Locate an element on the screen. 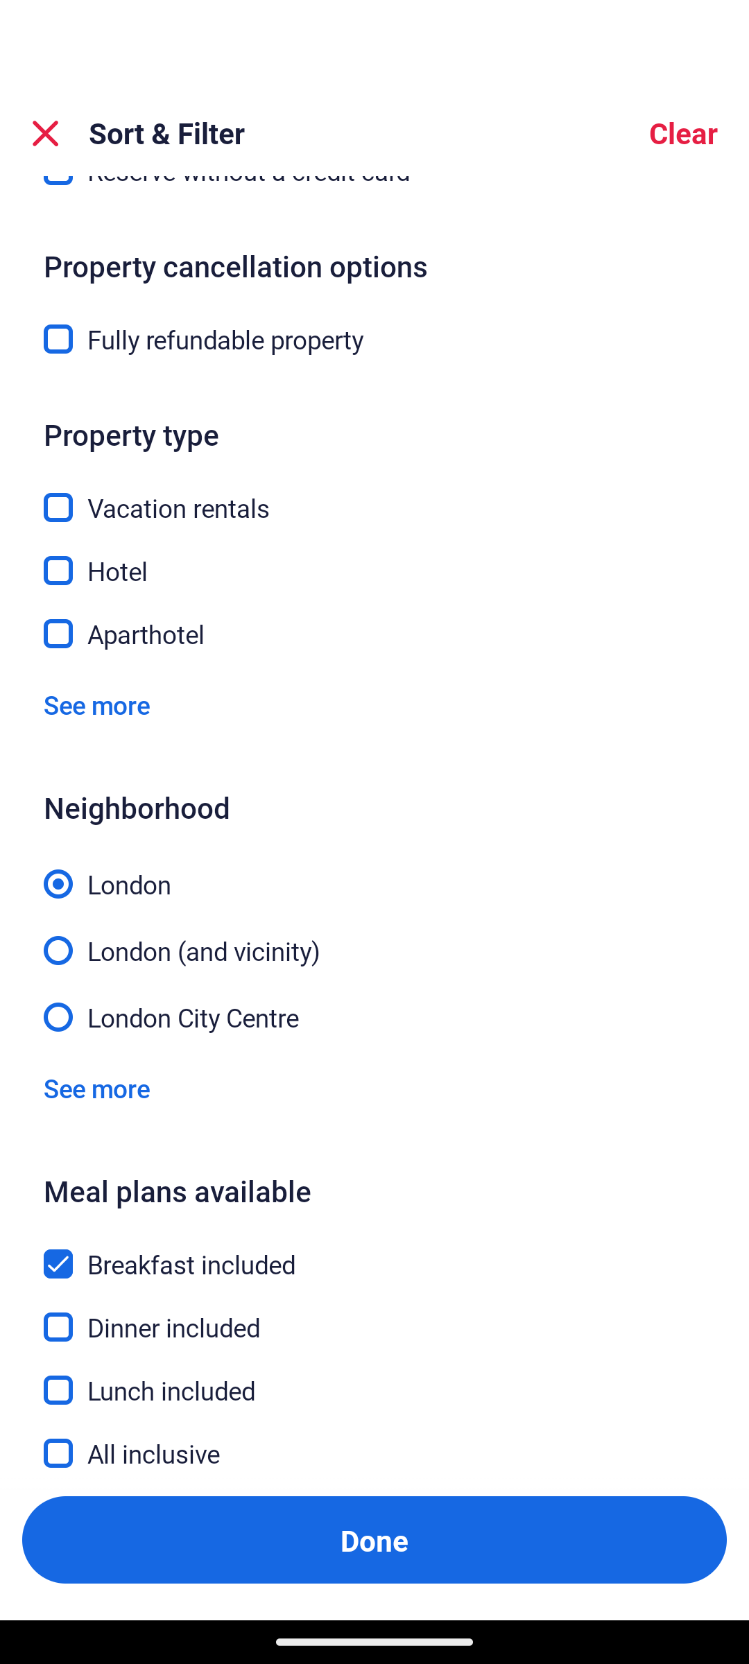 The width and height of the screenshot is (749, 1664). Breakfast included, Breakfast included is located at coordinates (374, 1252).